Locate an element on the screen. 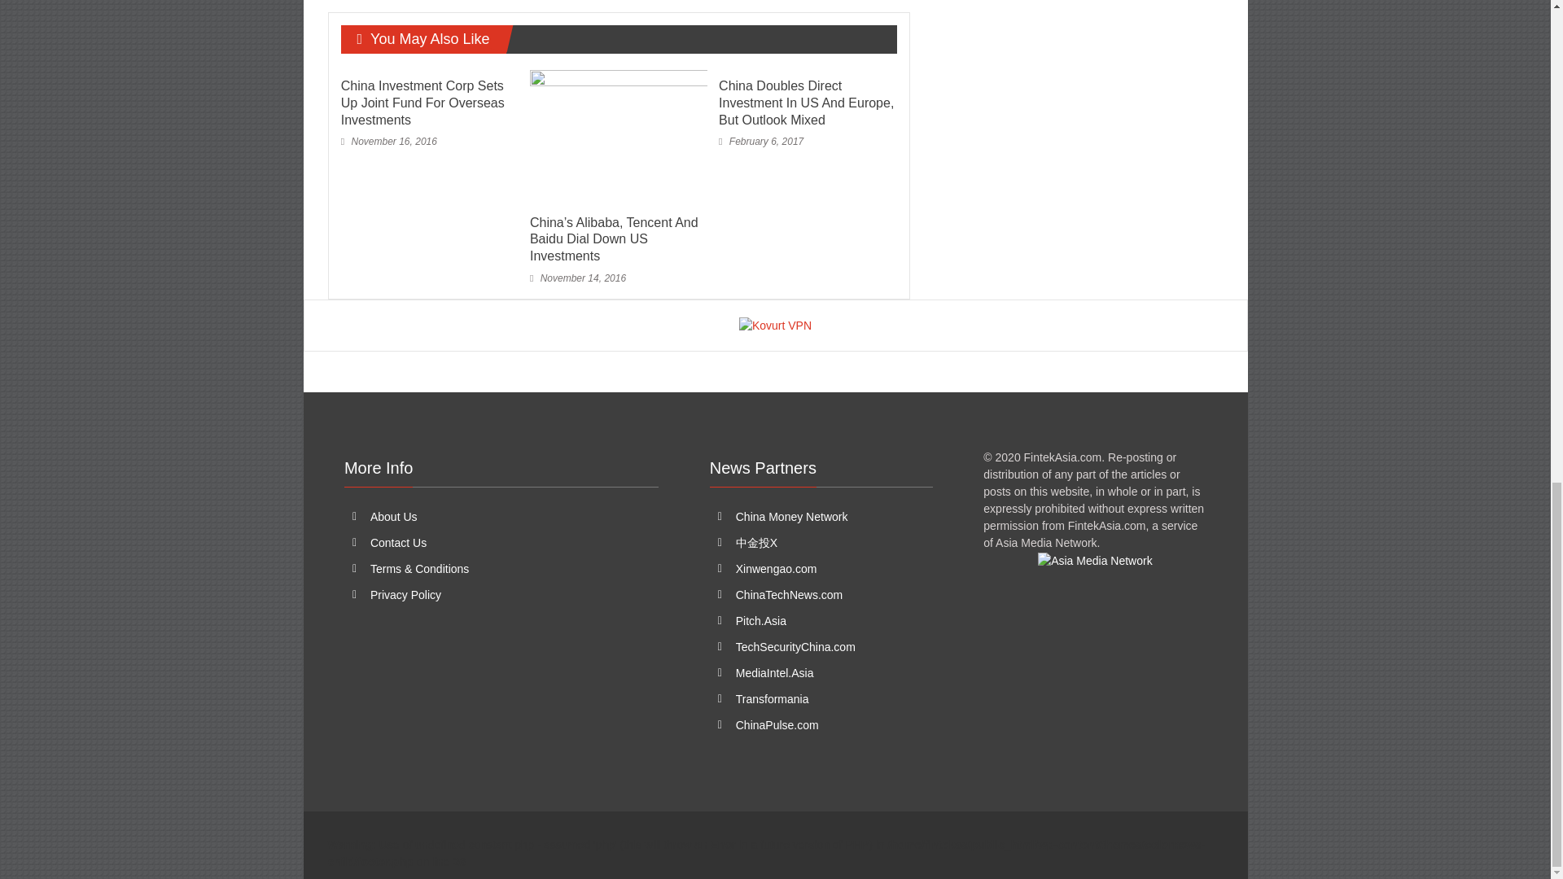 This screenshot has width=1563, height=879. February 6, 2017 is located at coordinates (760, 142).